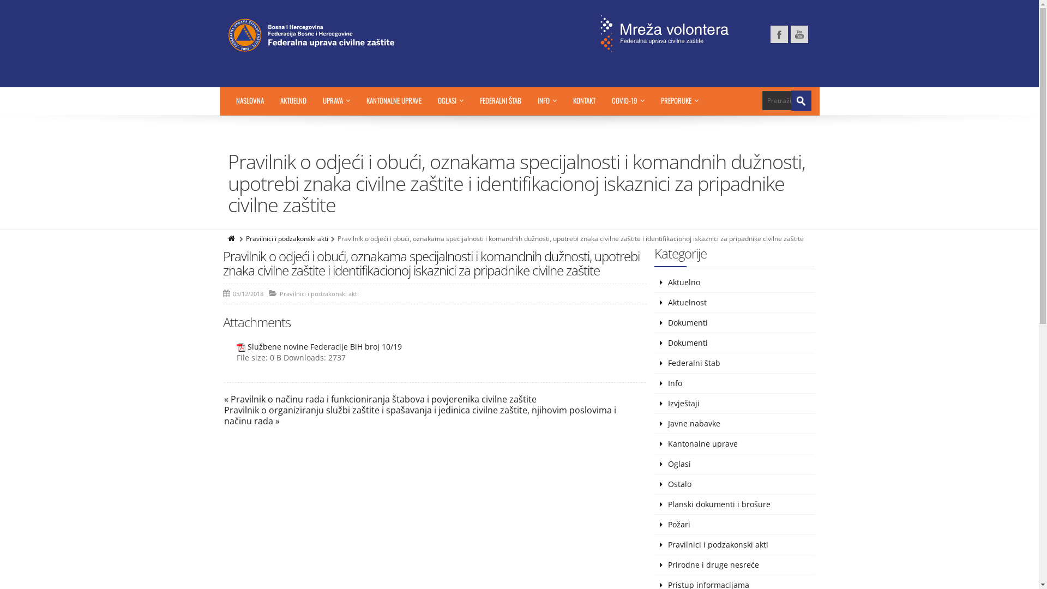 Image resolution: width=1047 pixels, height=589 pixels. What do you see at coordinates (628, 100) in the screenshot?
I see `COVID-19` at bounding box center [628, 100].